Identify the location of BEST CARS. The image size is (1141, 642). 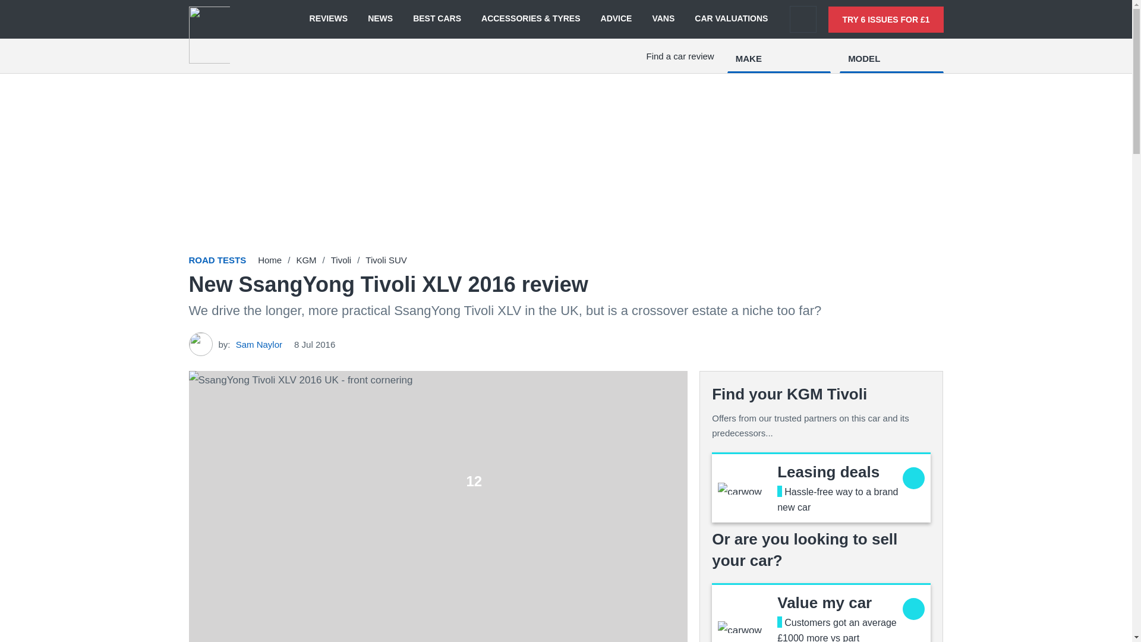
(436, 19).